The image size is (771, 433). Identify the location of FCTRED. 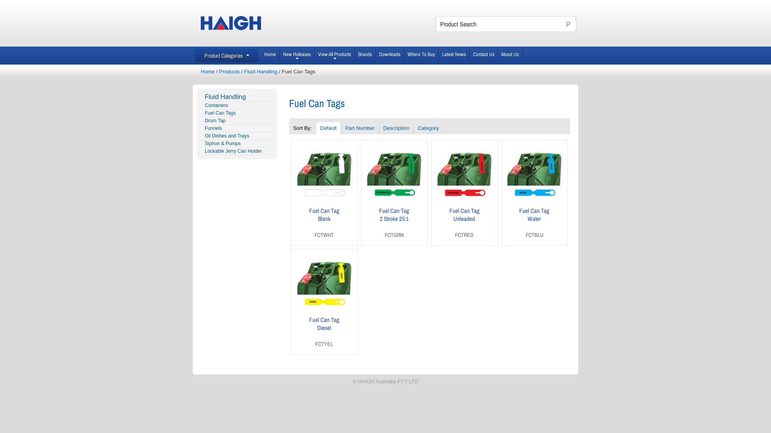
(464, 235).